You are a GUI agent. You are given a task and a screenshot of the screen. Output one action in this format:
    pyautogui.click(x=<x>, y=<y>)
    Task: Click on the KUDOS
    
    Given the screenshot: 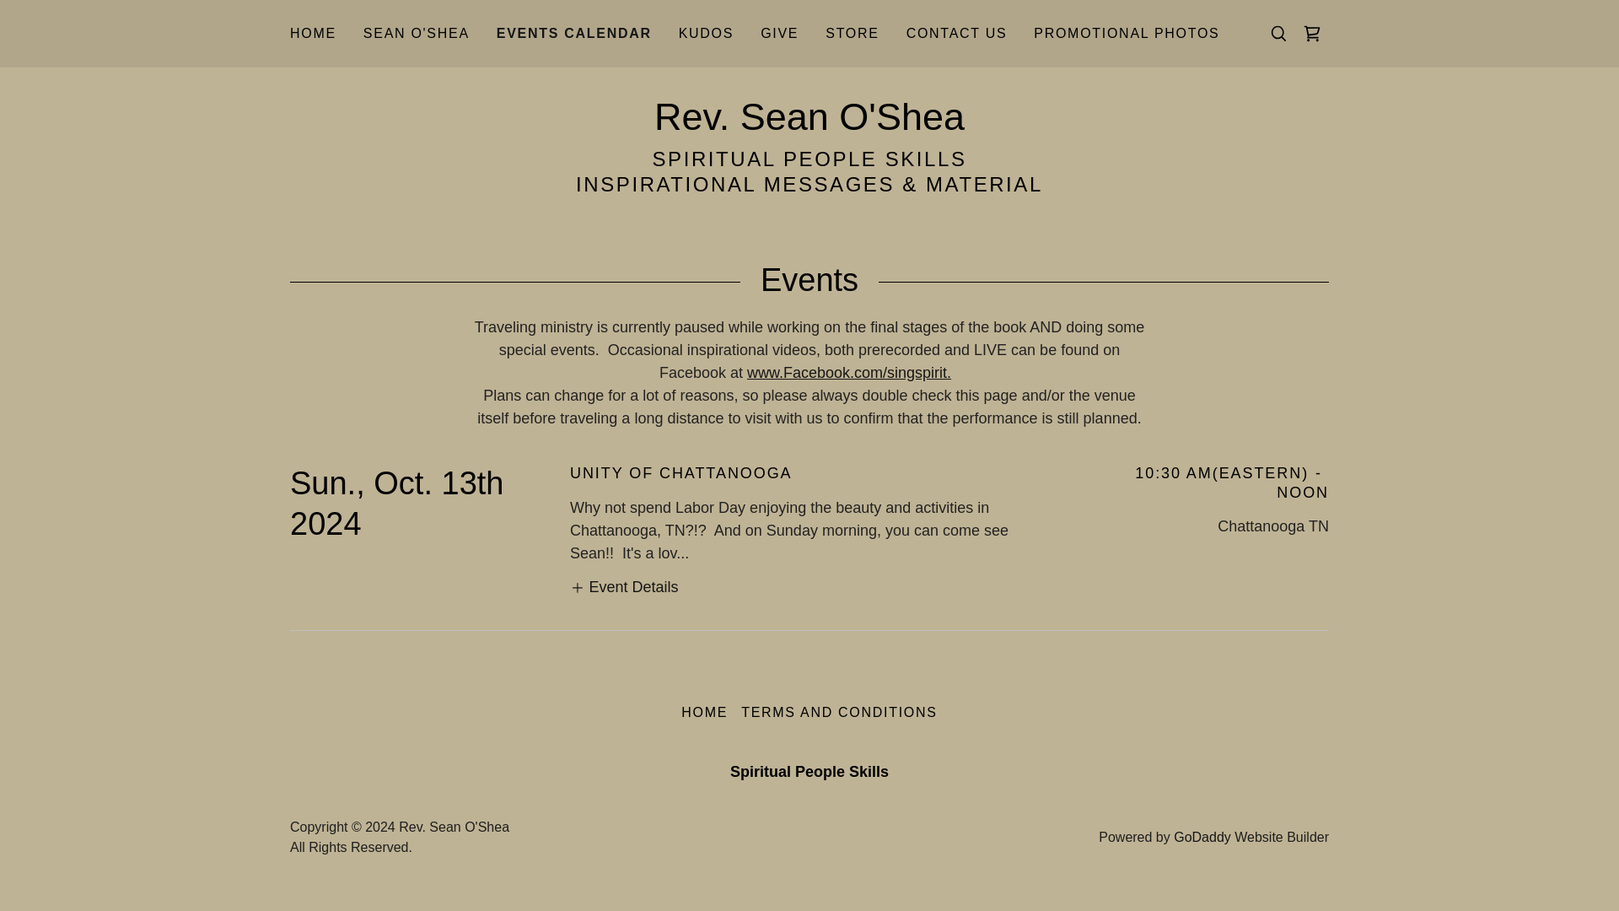 What is the action you would take?
    pyautogui.click(x=705, y=34)
    